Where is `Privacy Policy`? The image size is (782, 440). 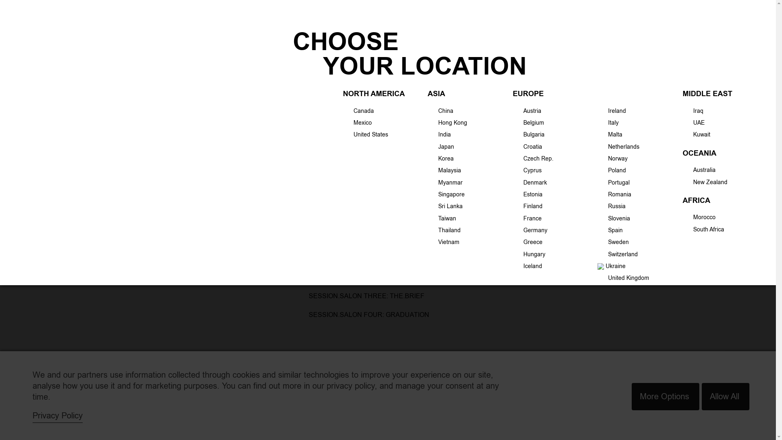 Privacy Policy is located at coordinates (58, 416).